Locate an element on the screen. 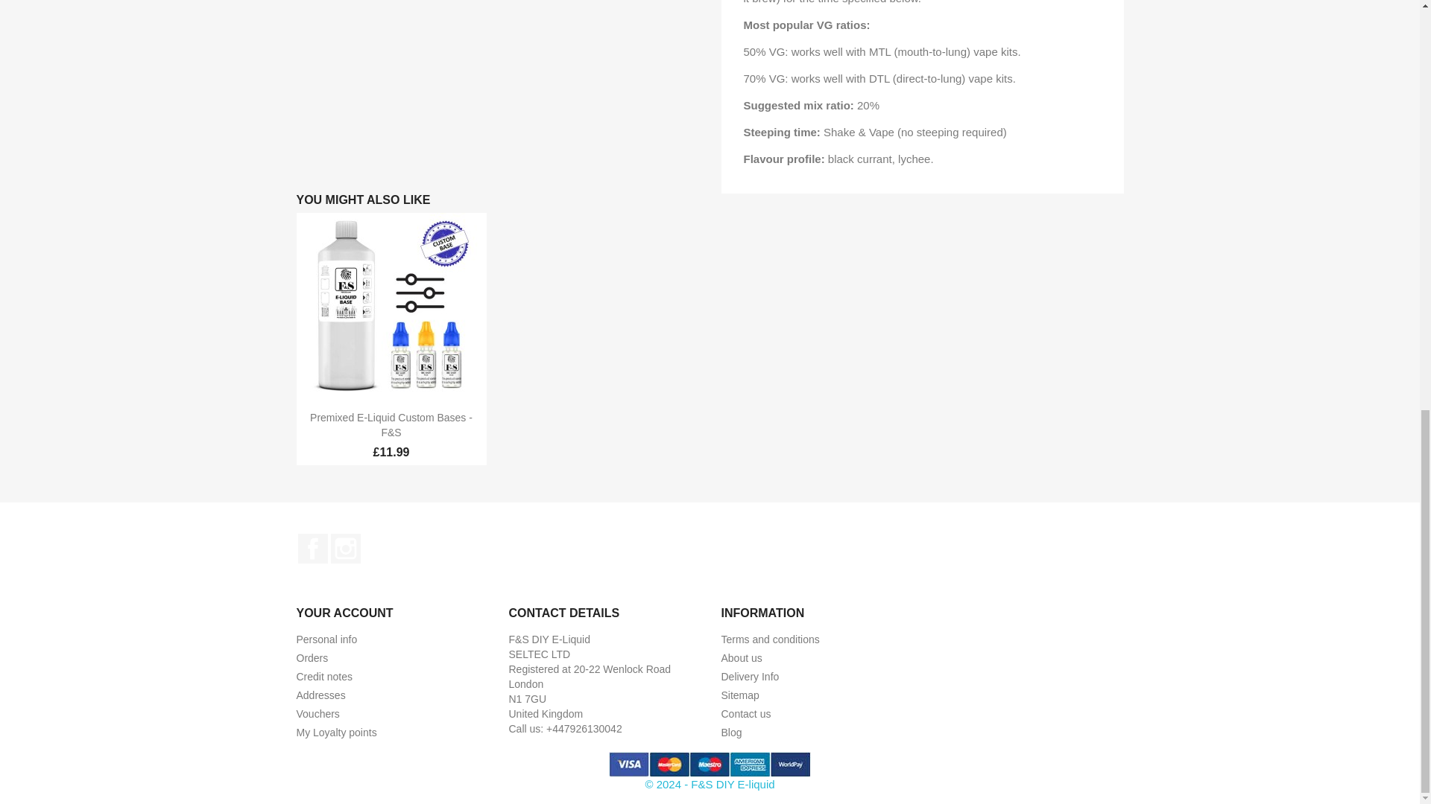  My Loyalty points is located at coordinates (337, 733).